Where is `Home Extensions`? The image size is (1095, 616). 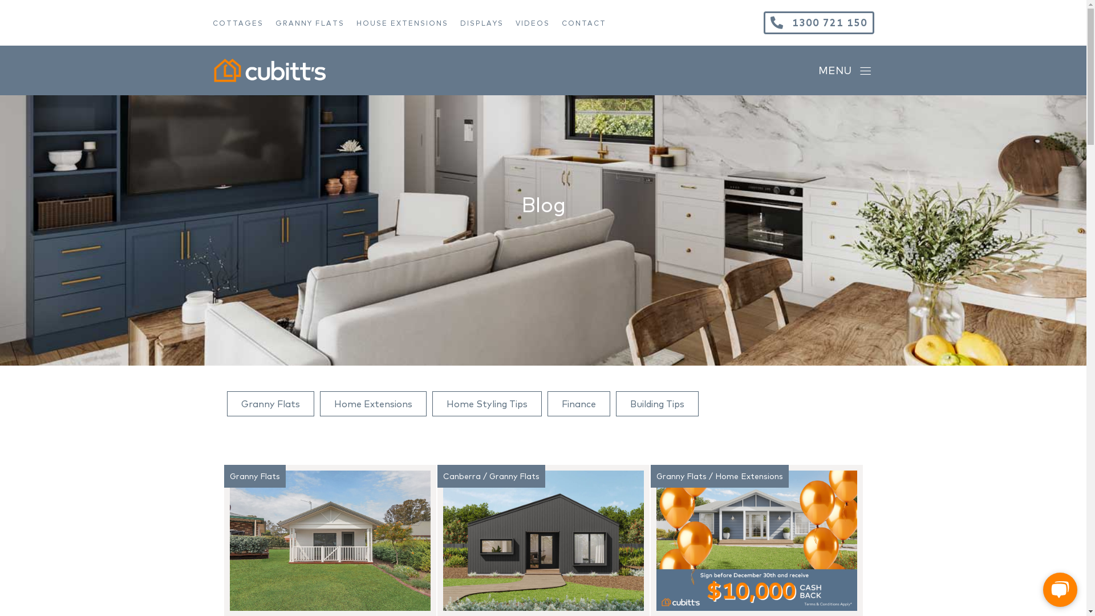 Home Extensions is located at coordinates (373, 404).